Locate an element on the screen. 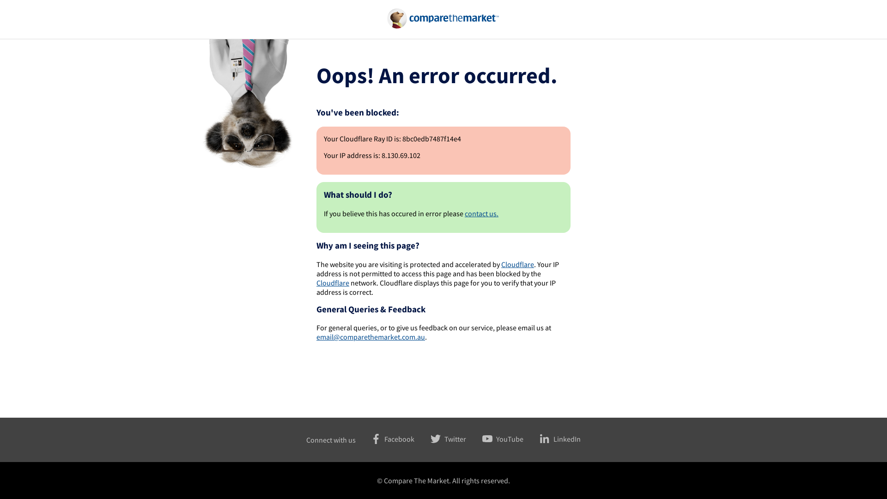  Facebook is located at coordinates (384, 439).